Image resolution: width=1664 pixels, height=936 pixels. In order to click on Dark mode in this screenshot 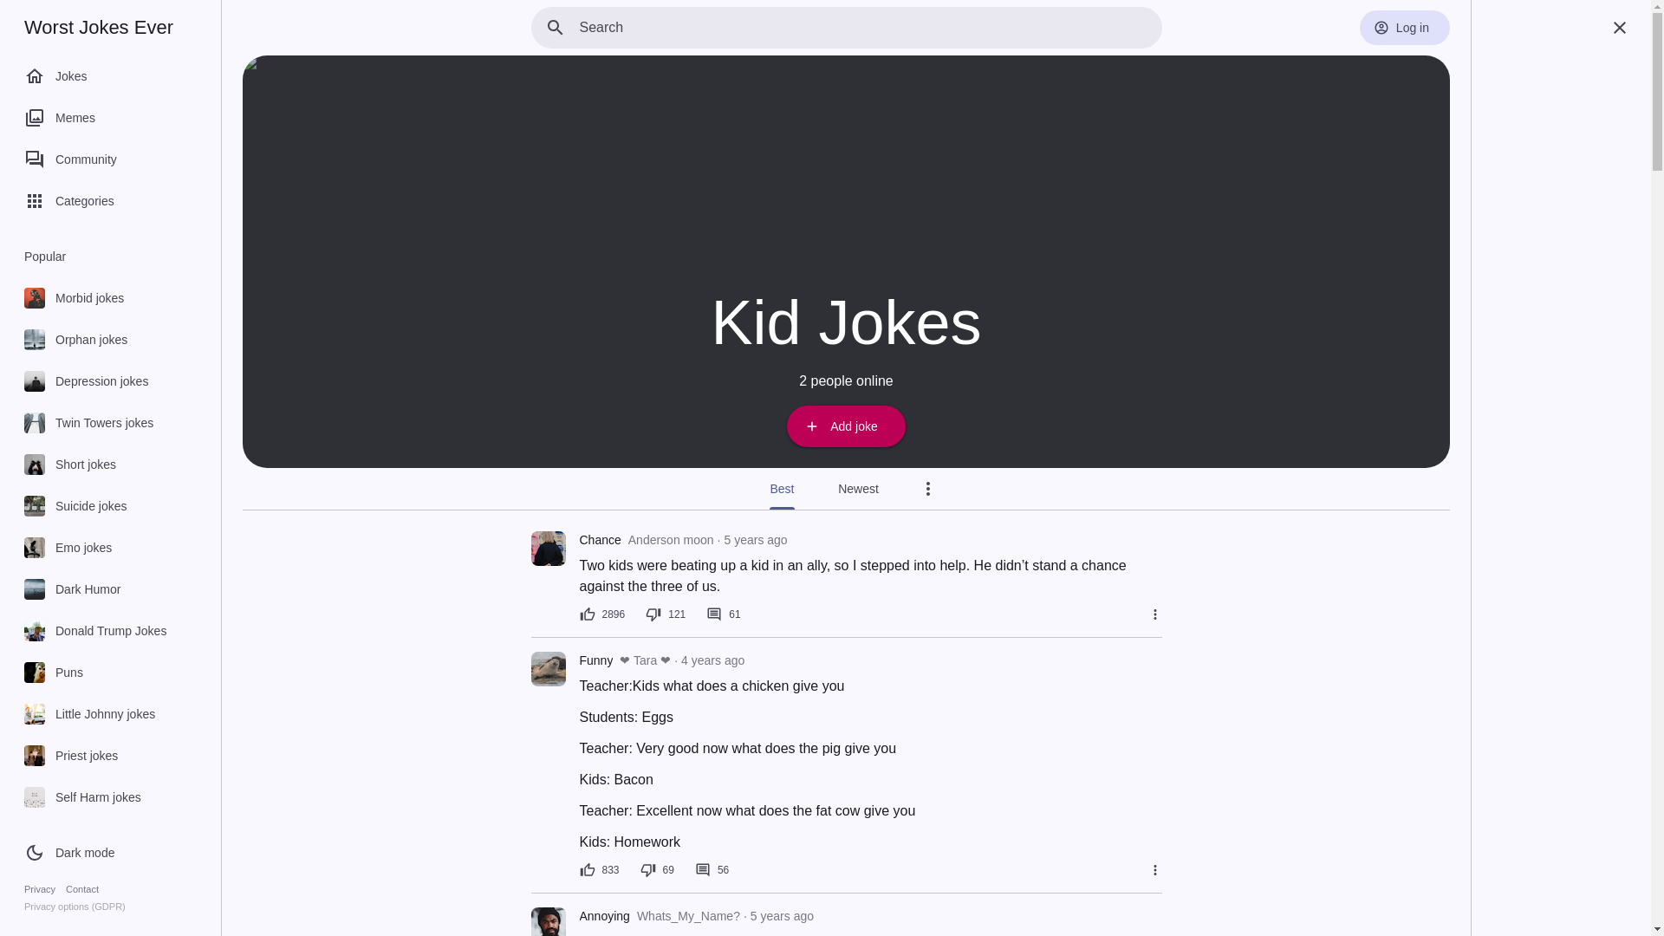, I will do `click(72, 853)`.